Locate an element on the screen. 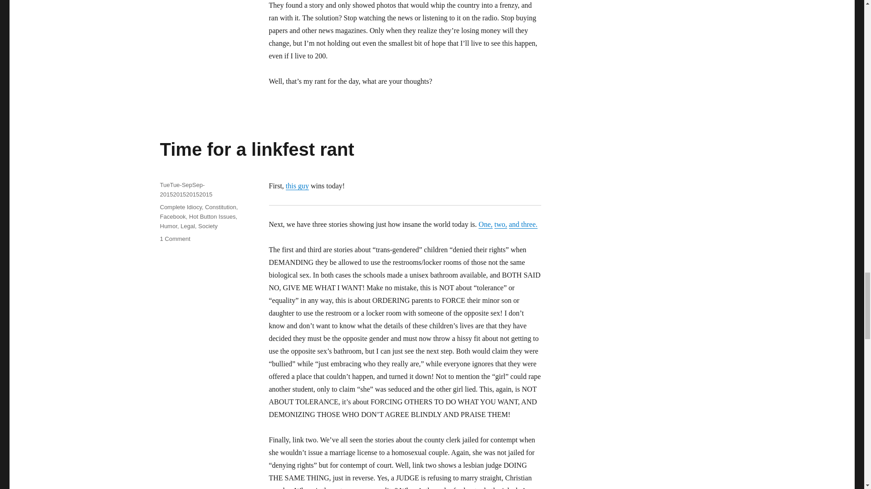  Time for a linkfest rant is located at coordinates (256, 149).